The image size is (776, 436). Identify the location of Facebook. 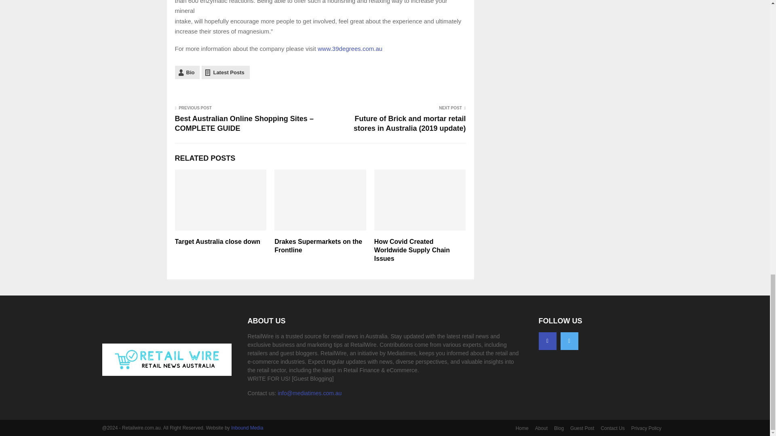
(547, 341).